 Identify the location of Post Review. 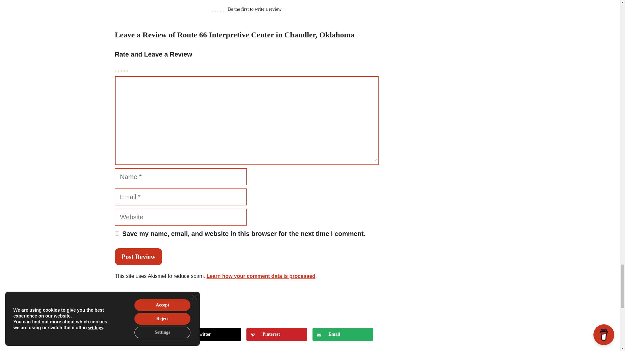
(138, 257).